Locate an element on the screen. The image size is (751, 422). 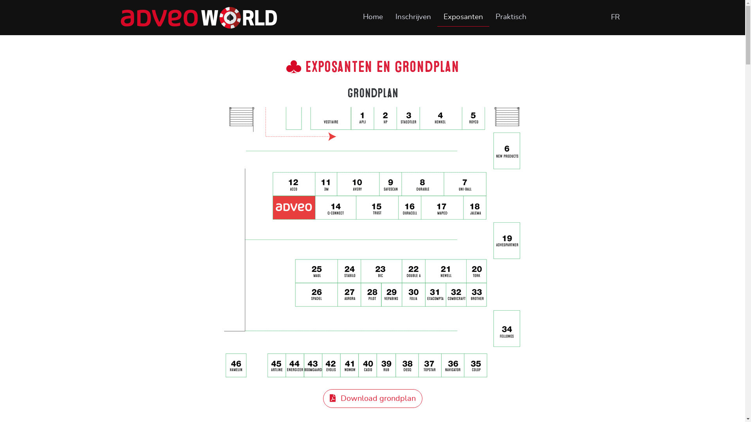
Inschrijven is located at coordinates (413, 17).